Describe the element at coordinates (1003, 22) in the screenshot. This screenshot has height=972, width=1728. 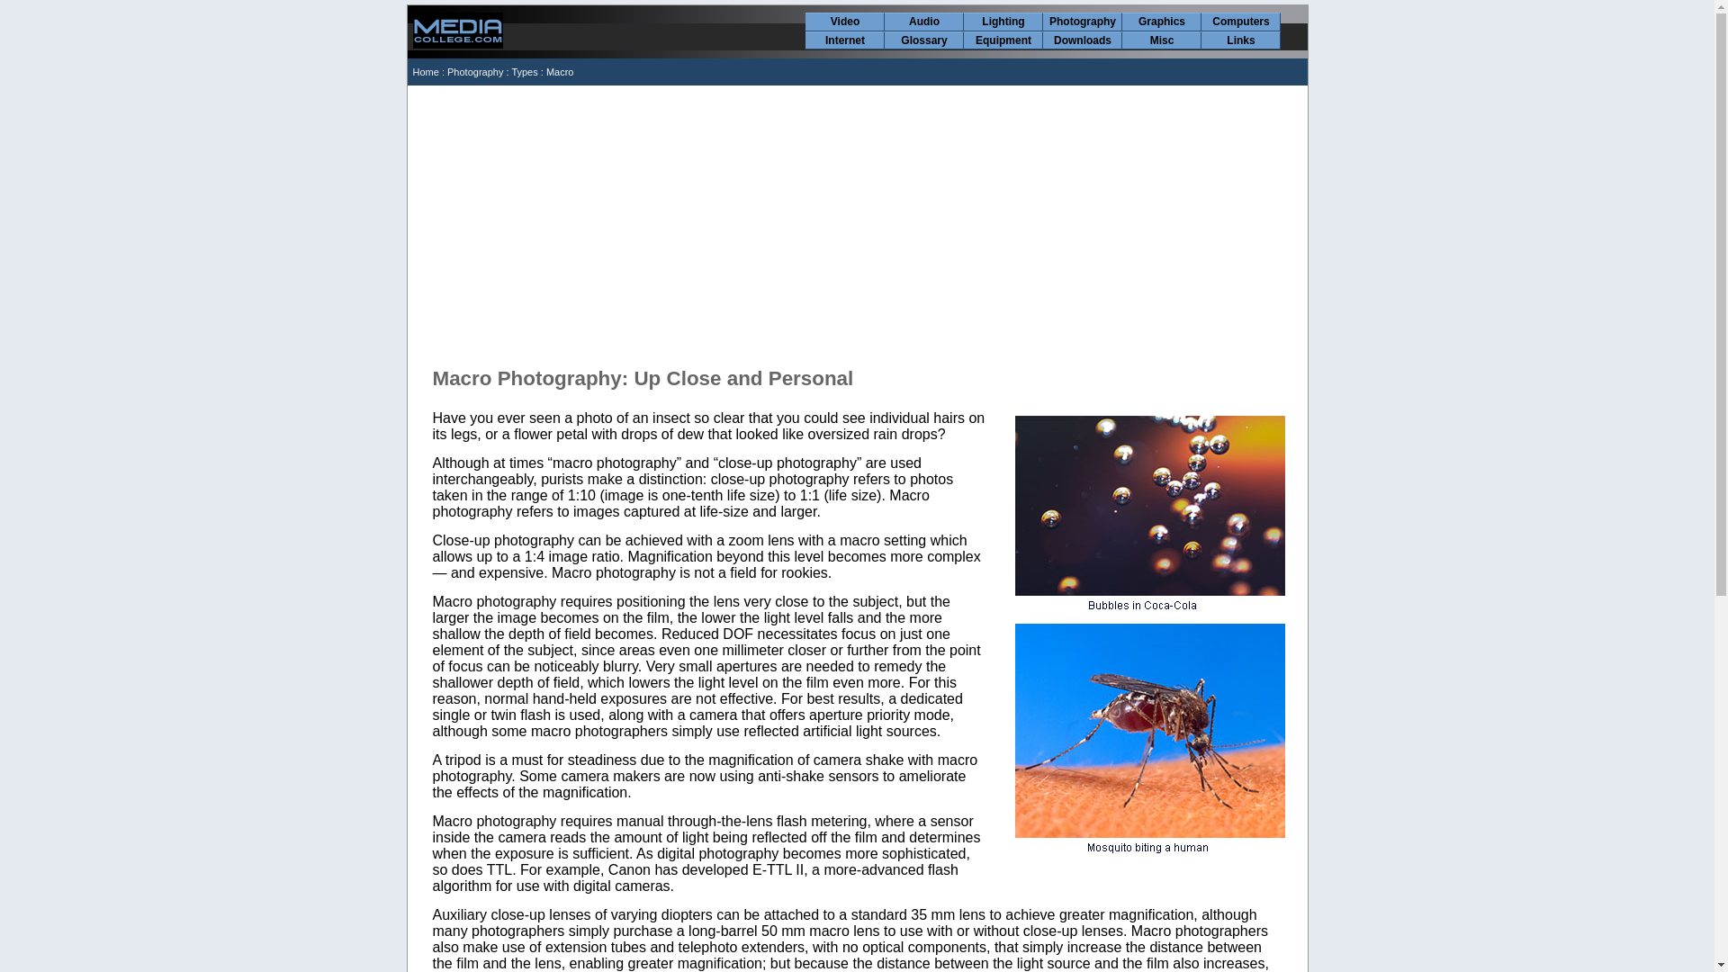
I see `Lighting` at that location.